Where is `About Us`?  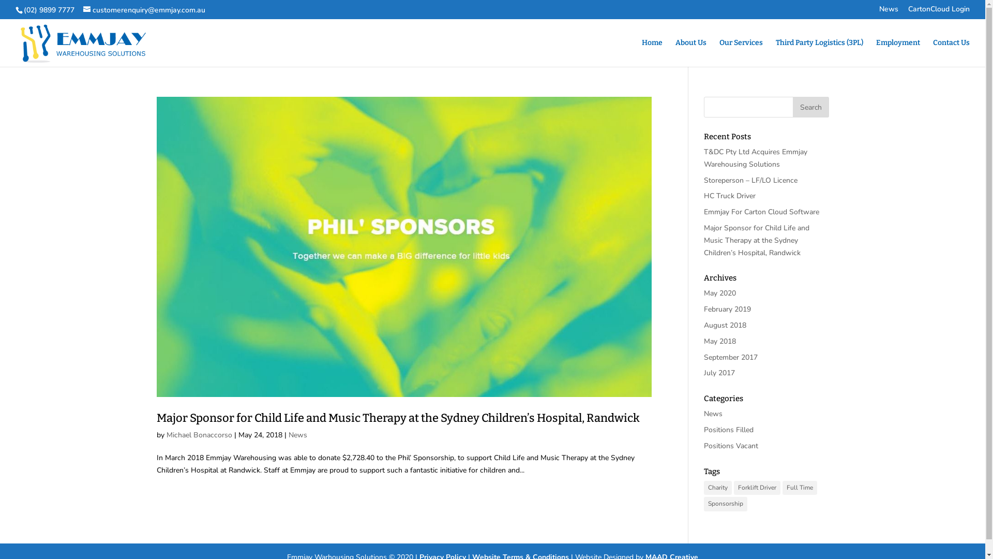
About Us is located at coordinates (691, 53).